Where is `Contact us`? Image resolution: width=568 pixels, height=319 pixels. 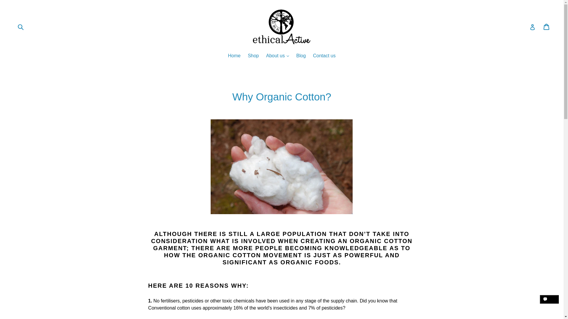 Contact us is located at coordinates (324, 56).